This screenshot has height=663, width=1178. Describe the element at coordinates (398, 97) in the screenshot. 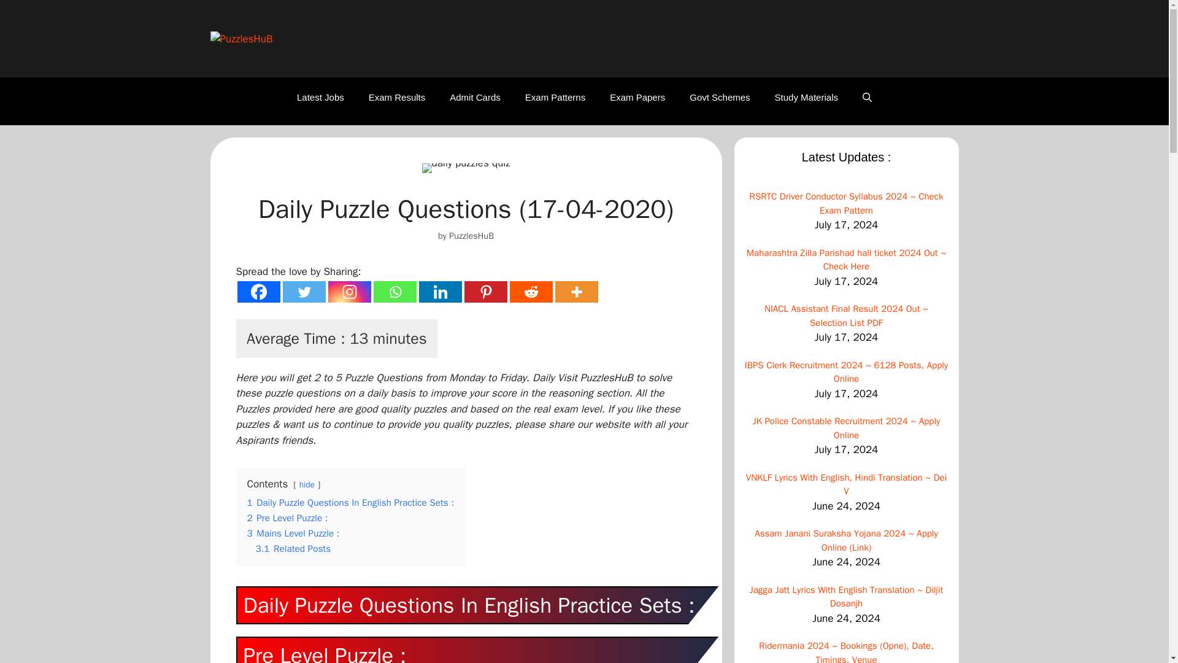

I see `Exam Results` at that location.